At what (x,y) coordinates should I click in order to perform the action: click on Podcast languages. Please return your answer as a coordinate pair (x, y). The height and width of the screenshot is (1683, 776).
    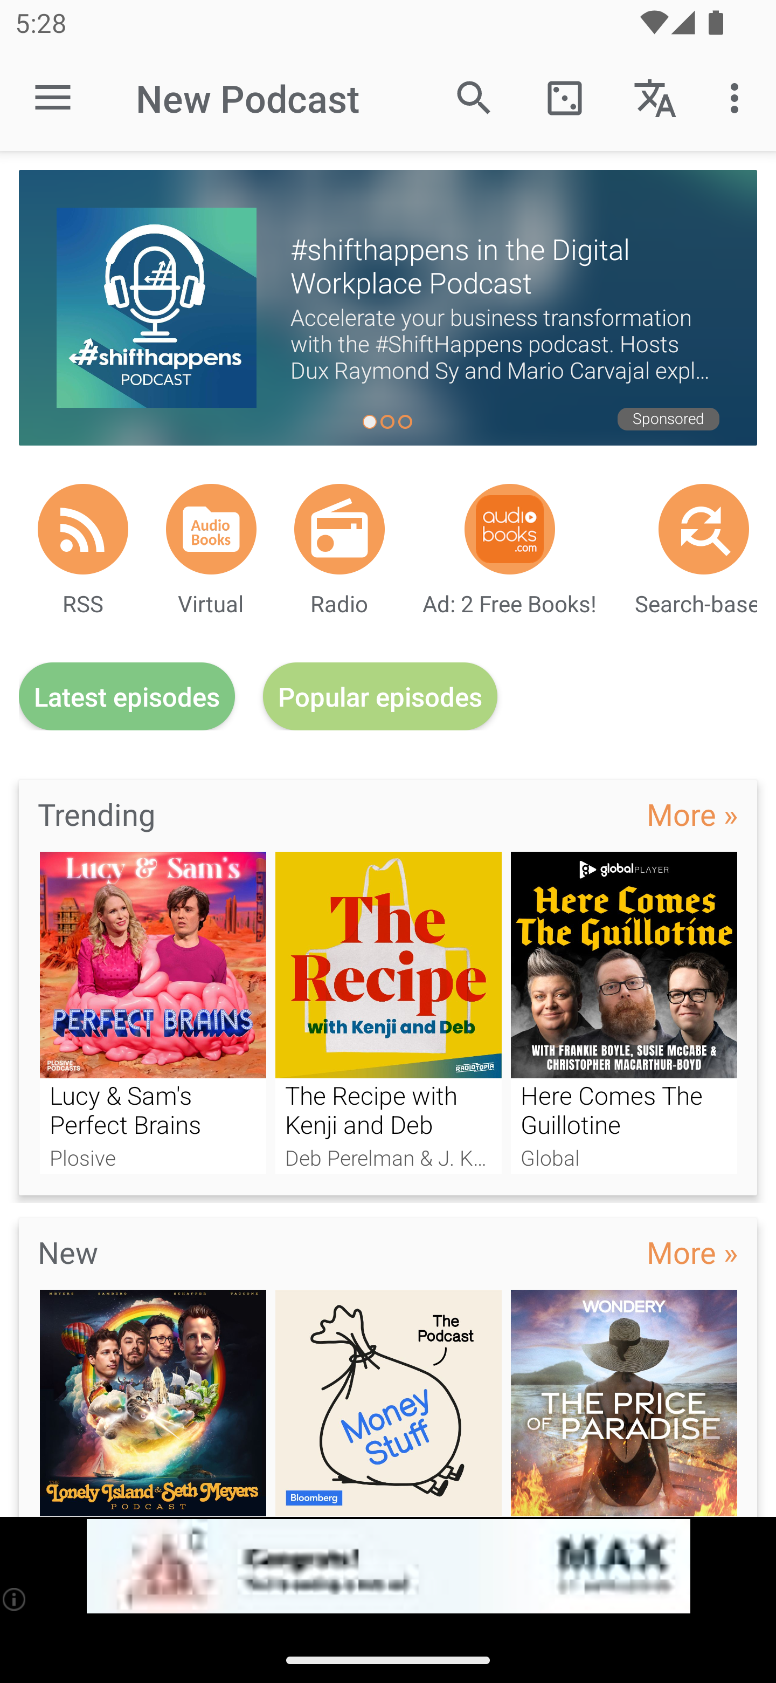
    Looking at the image, I should click on (655, 97).